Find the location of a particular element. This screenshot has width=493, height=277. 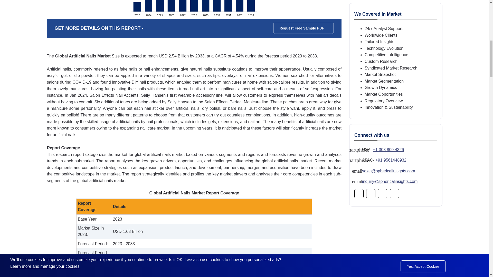

Twitter is located at coordinates (394, 193).